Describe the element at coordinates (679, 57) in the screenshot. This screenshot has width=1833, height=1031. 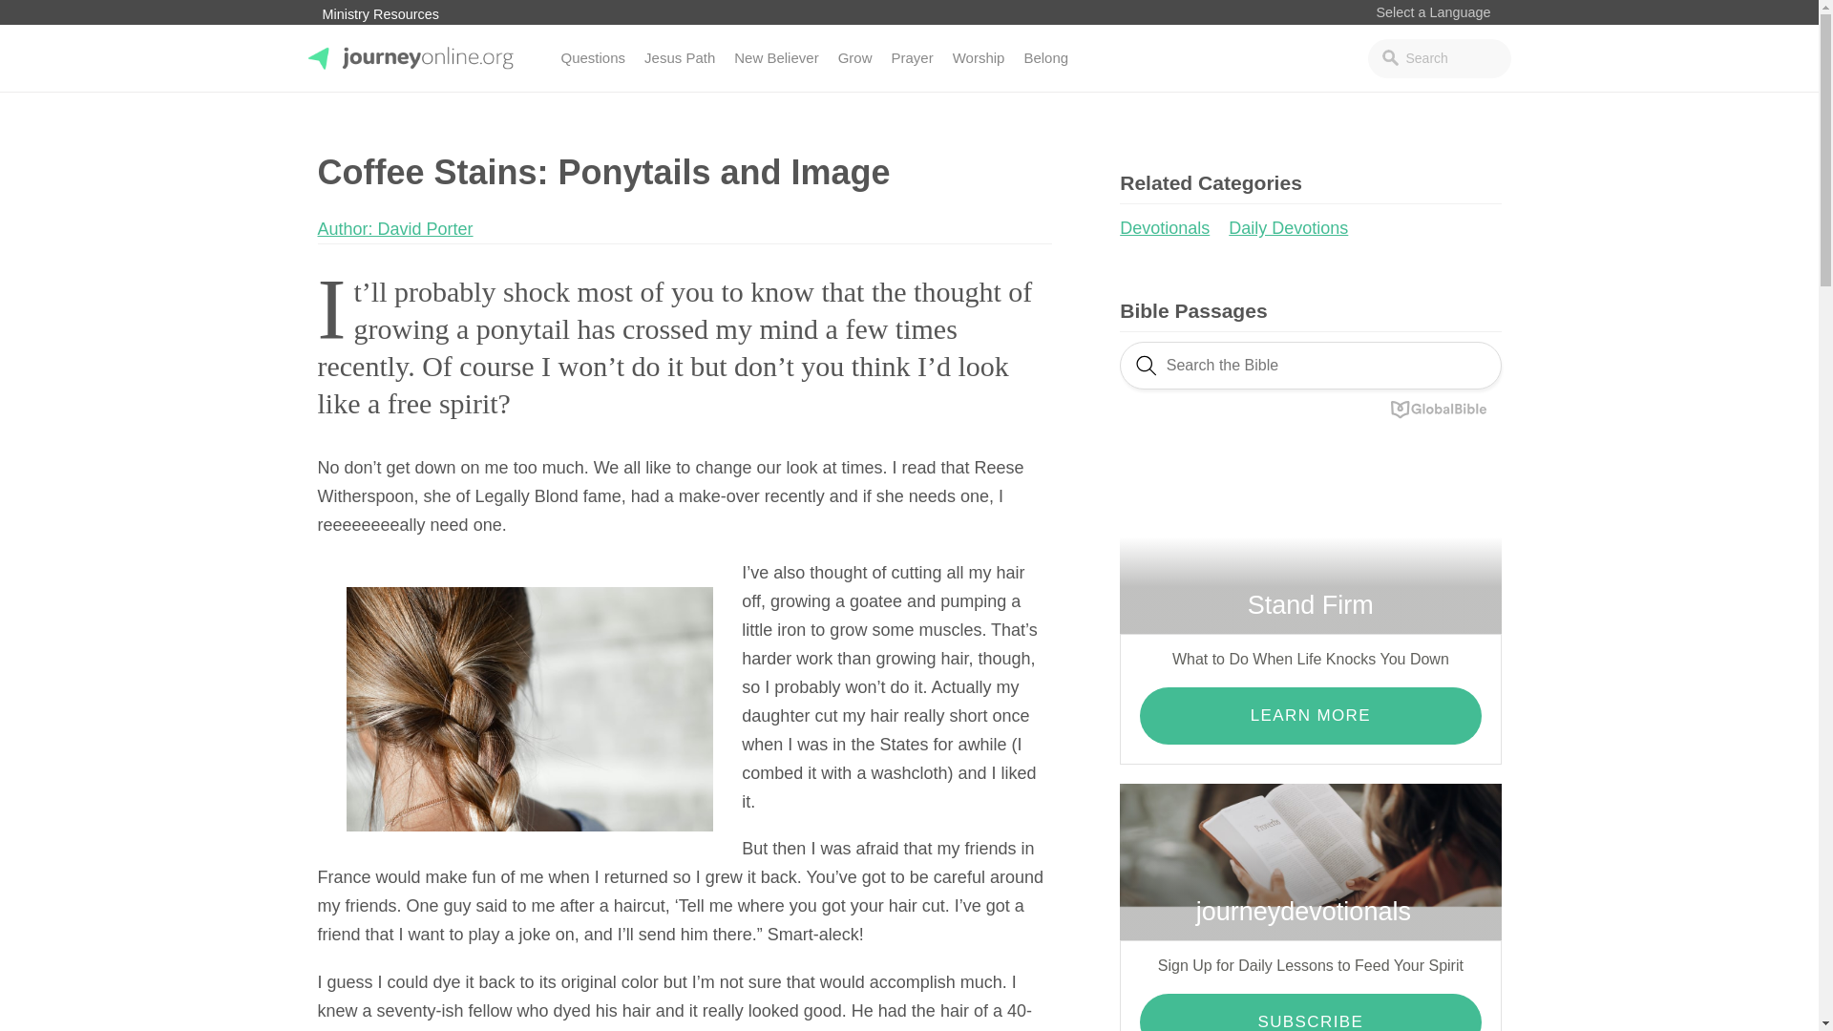
I see `Jesus Path` at that location.